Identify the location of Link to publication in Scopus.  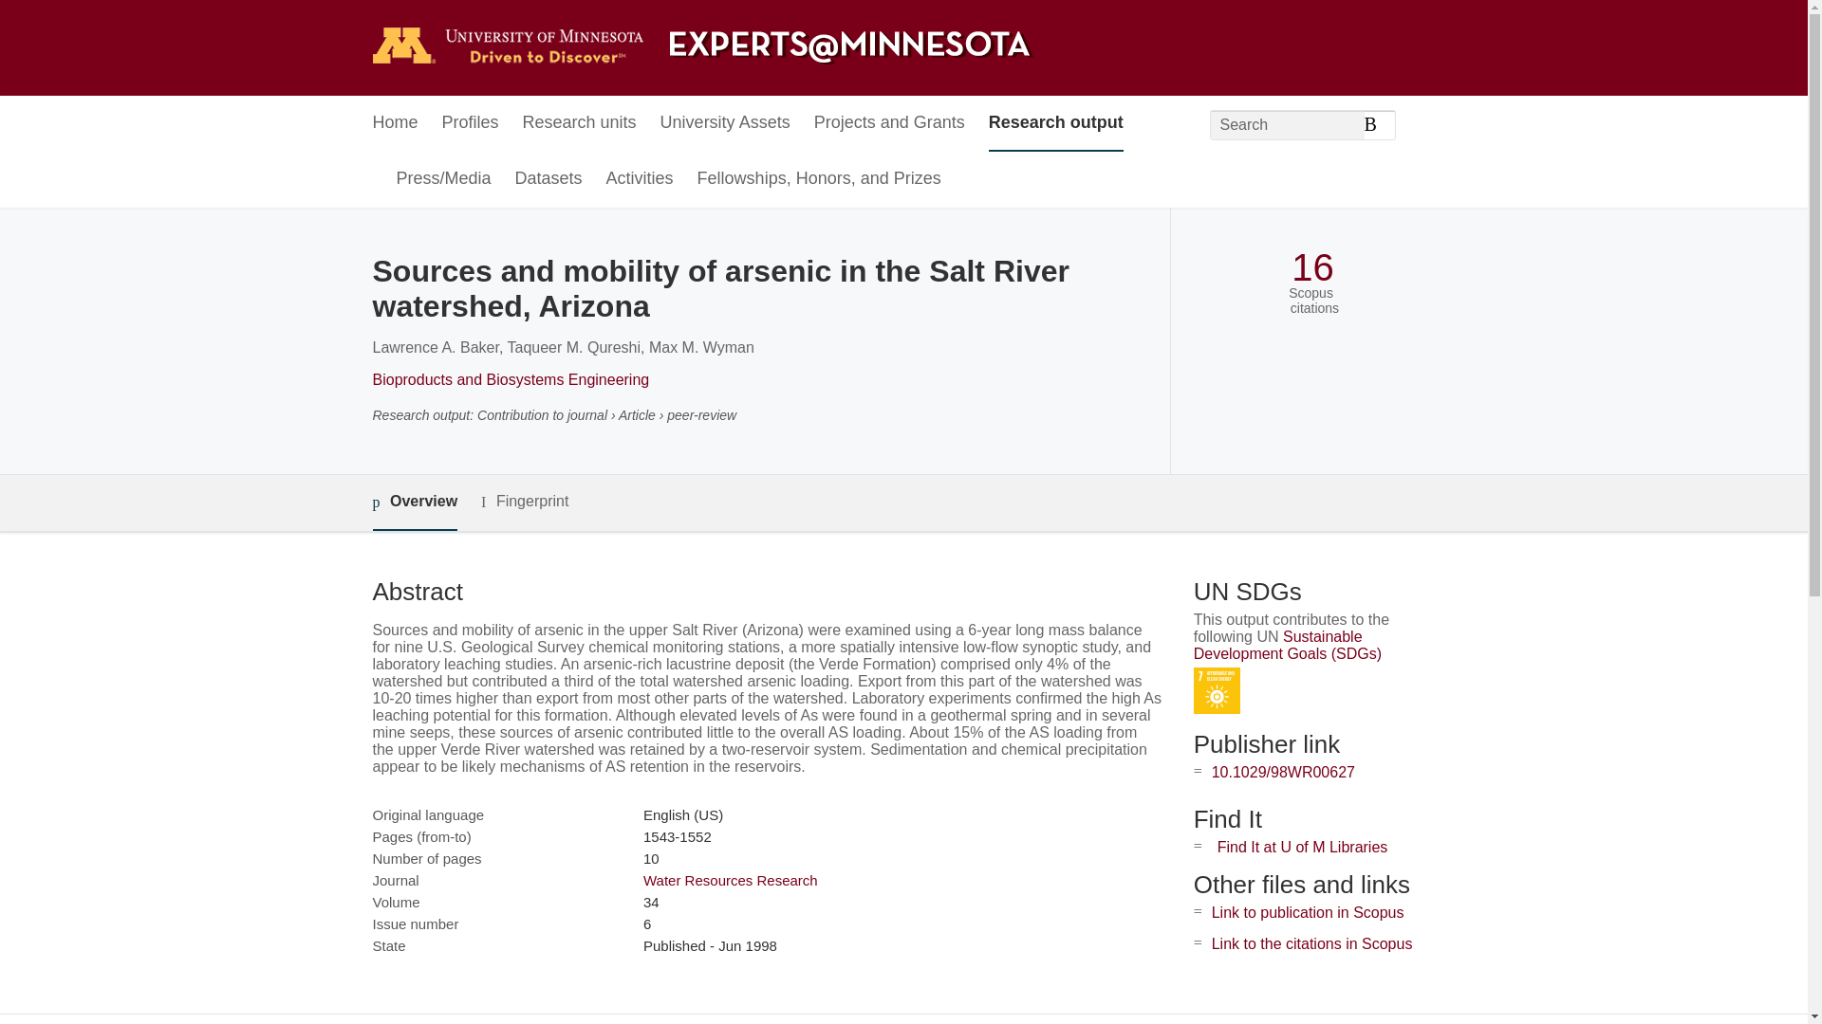
(1308, 912).